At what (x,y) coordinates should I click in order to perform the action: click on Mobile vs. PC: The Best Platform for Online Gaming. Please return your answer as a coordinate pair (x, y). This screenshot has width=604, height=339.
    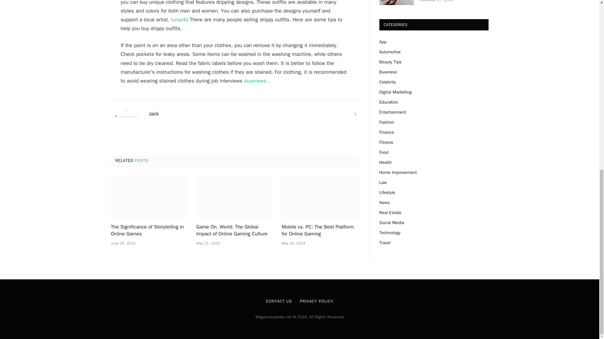
    Looking at the image, I should click on (320, 230).